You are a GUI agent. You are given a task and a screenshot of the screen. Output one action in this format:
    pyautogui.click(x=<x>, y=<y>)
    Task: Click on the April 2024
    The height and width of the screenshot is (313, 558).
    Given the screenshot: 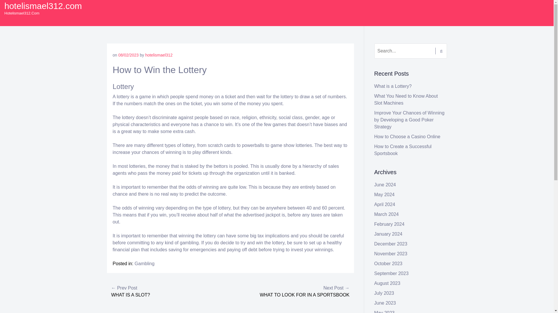 What is the action you would take?
    pyautogui.click(x=385, y=204)
    